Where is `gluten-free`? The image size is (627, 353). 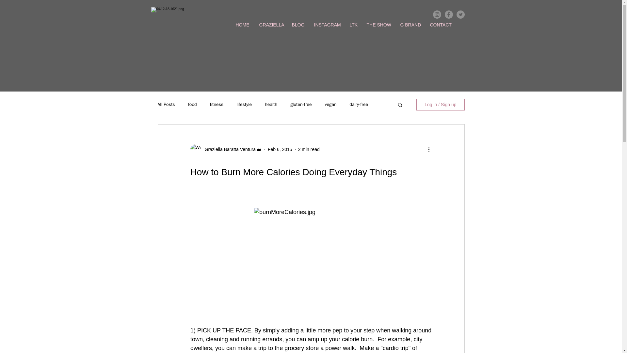
gluten-free is located at coordinates (301, 105).